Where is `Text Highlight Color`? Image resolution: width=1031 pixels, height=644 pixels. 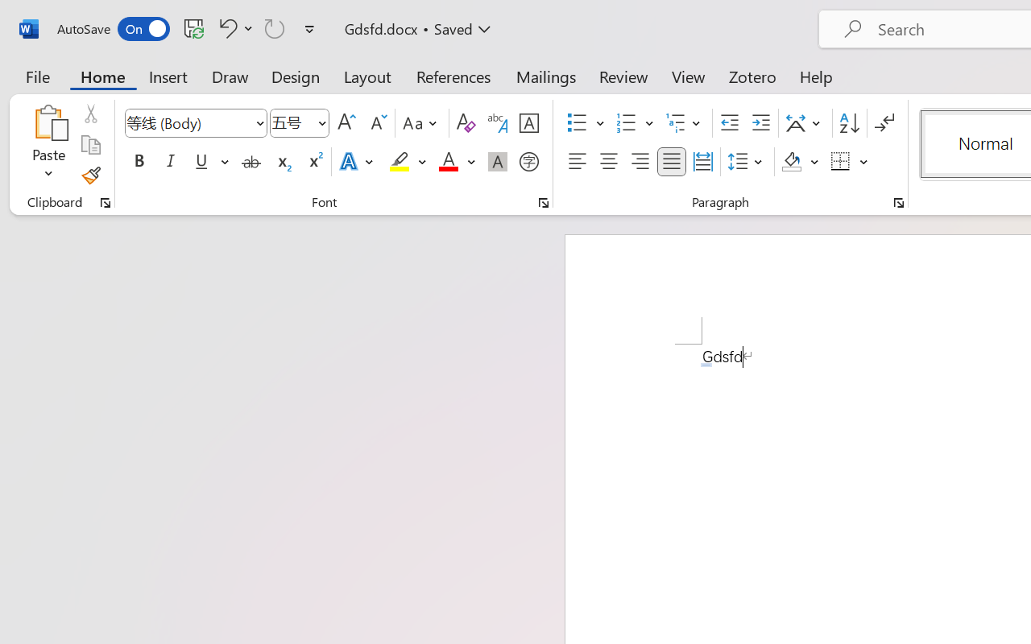
Text Highlight Color is located at coordinates (408, 162).